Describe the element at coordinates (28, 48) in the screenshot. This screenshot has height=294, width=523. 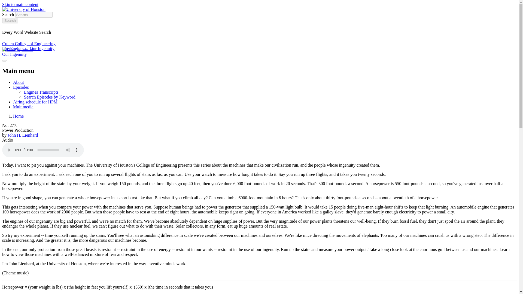
I see `The Engines of Our Ingenuity` at that location.